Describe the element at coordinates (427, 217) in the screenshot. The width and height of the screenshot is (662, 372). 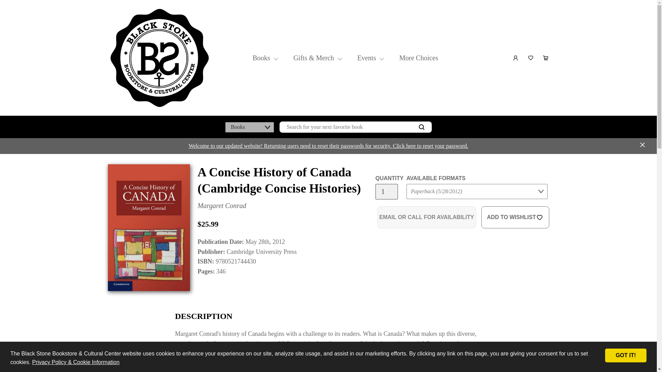
I see `Email or Call for Availability` at that location.